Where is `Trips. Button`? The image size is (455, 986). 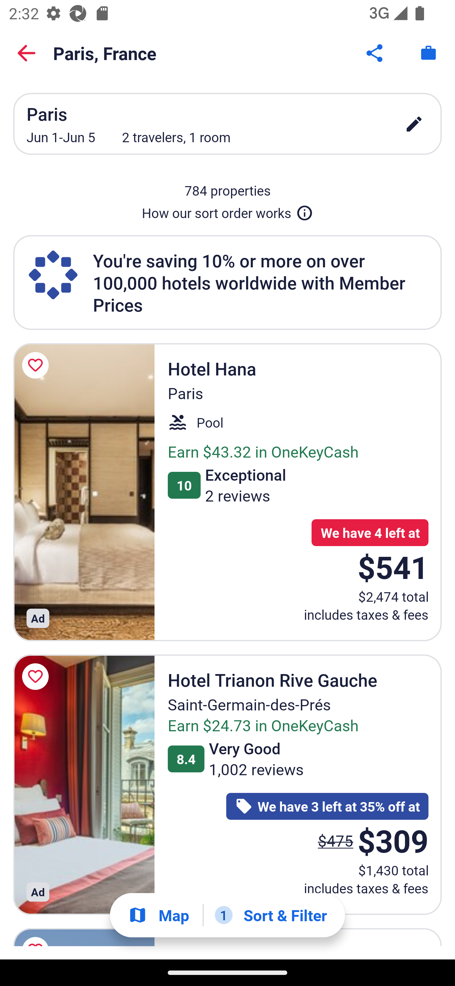
Trips. Button is located at coordinates (428, 53).